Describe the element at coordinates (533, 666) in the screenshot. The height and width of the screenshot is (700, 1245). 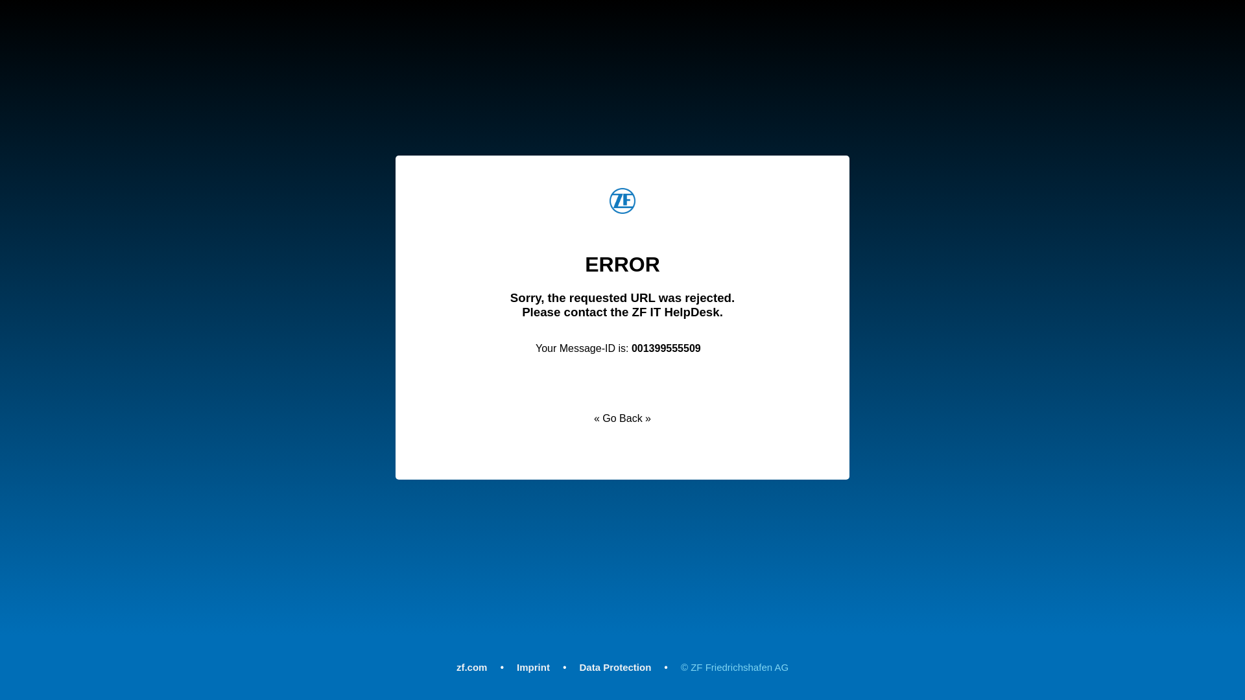
I see `Imprint` at that location.